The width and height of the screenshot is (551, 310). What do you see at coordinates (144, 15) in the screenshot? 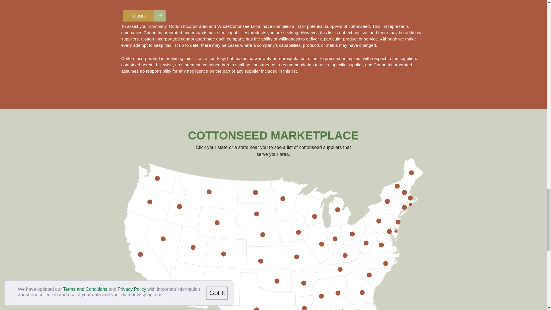
I see `SUBMIT` at bounding box center [144, 15].